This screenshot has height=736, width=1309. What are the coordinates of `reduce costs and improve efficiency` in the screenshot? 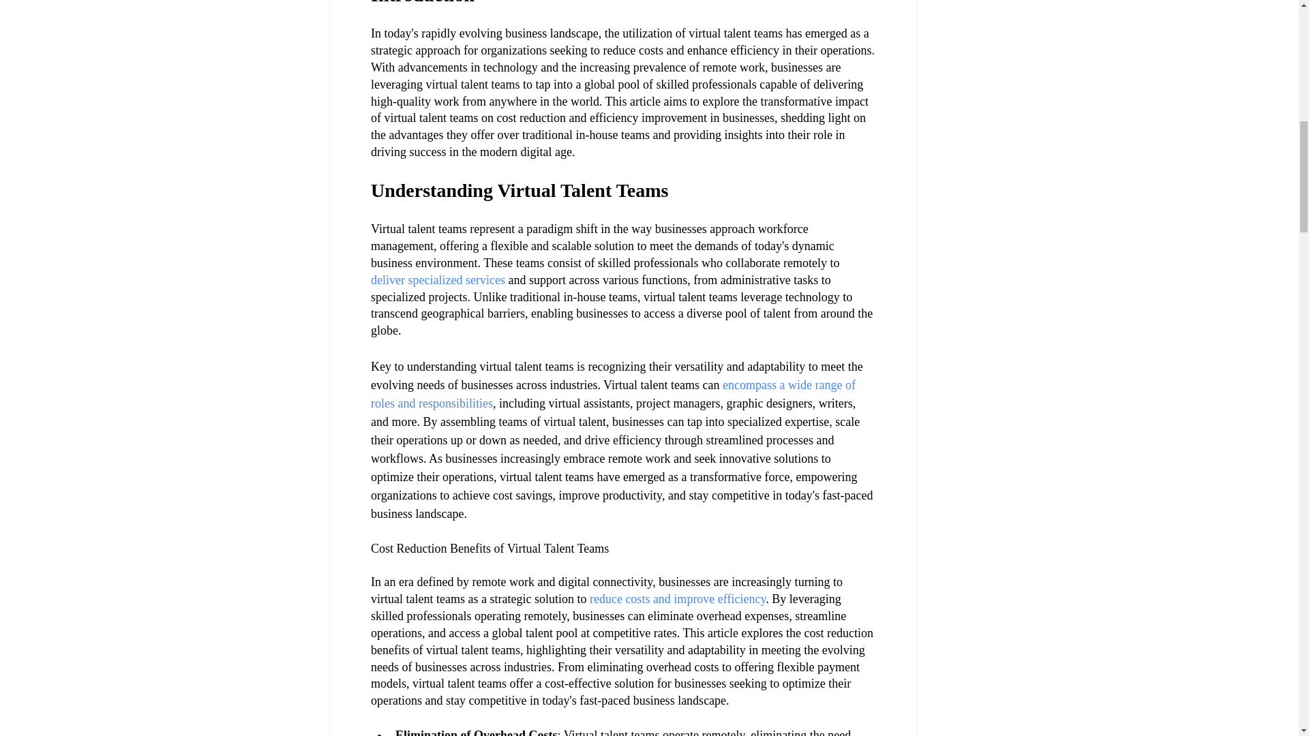 It's located at (676, 598).